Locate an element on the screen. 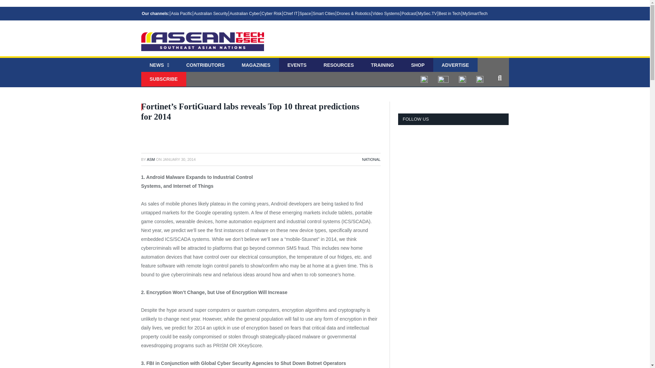 The height and width of the screenshot is (368, 655). RESOURCES is located at coordinates (339, 65).